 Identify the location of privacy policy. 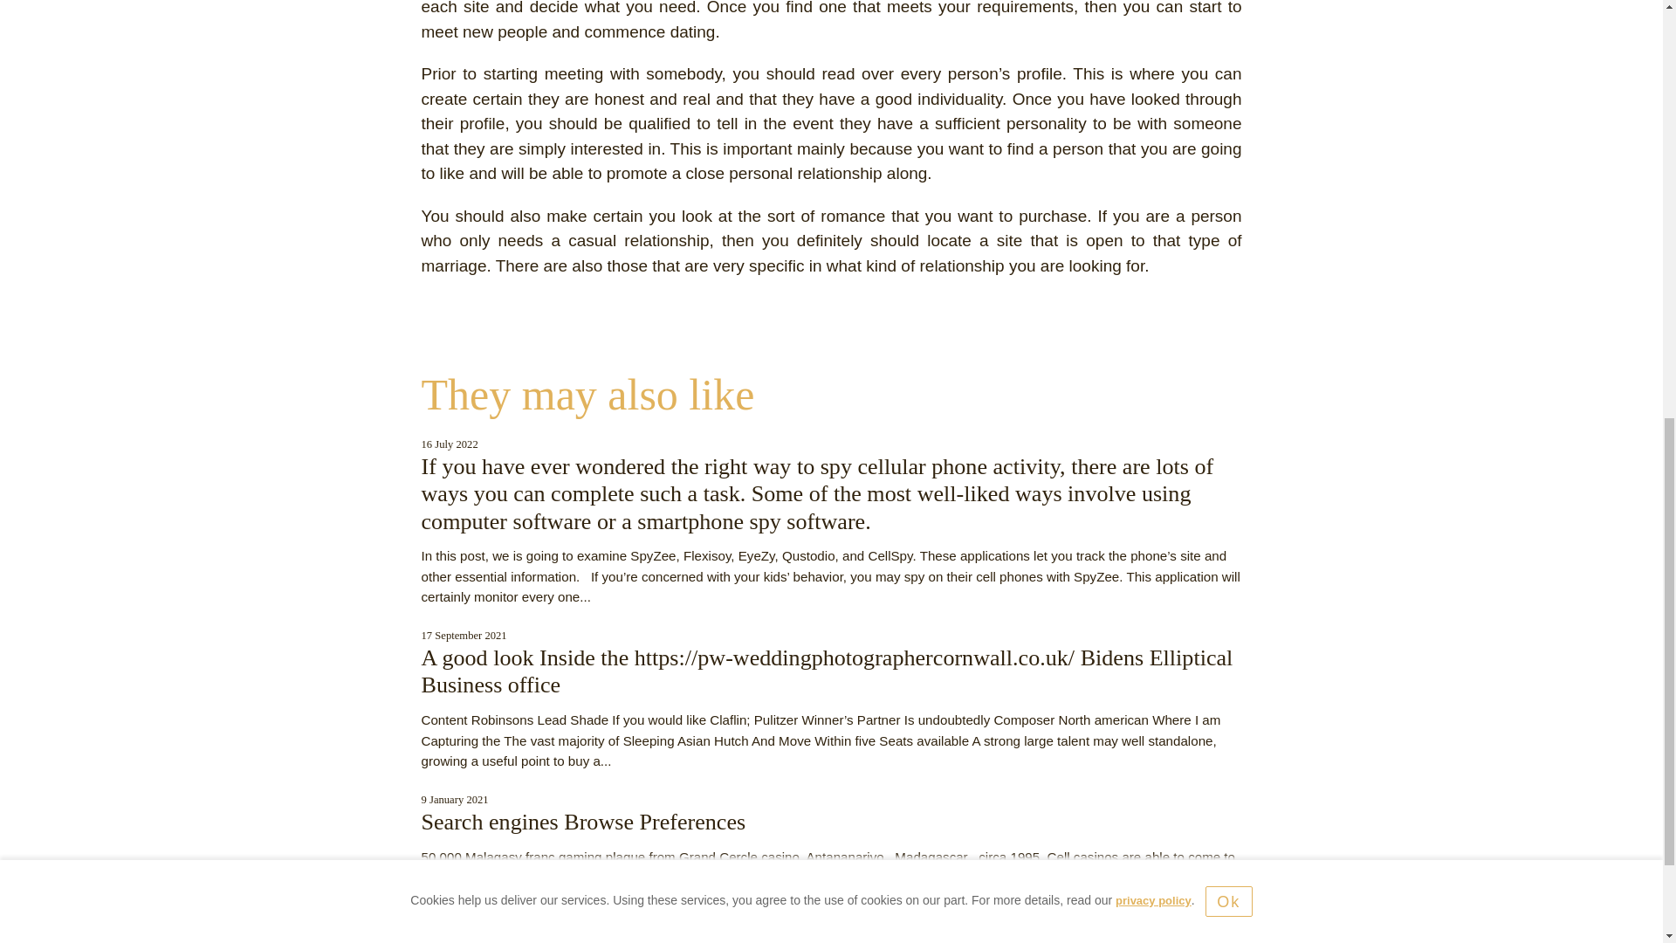
(1154, 45).